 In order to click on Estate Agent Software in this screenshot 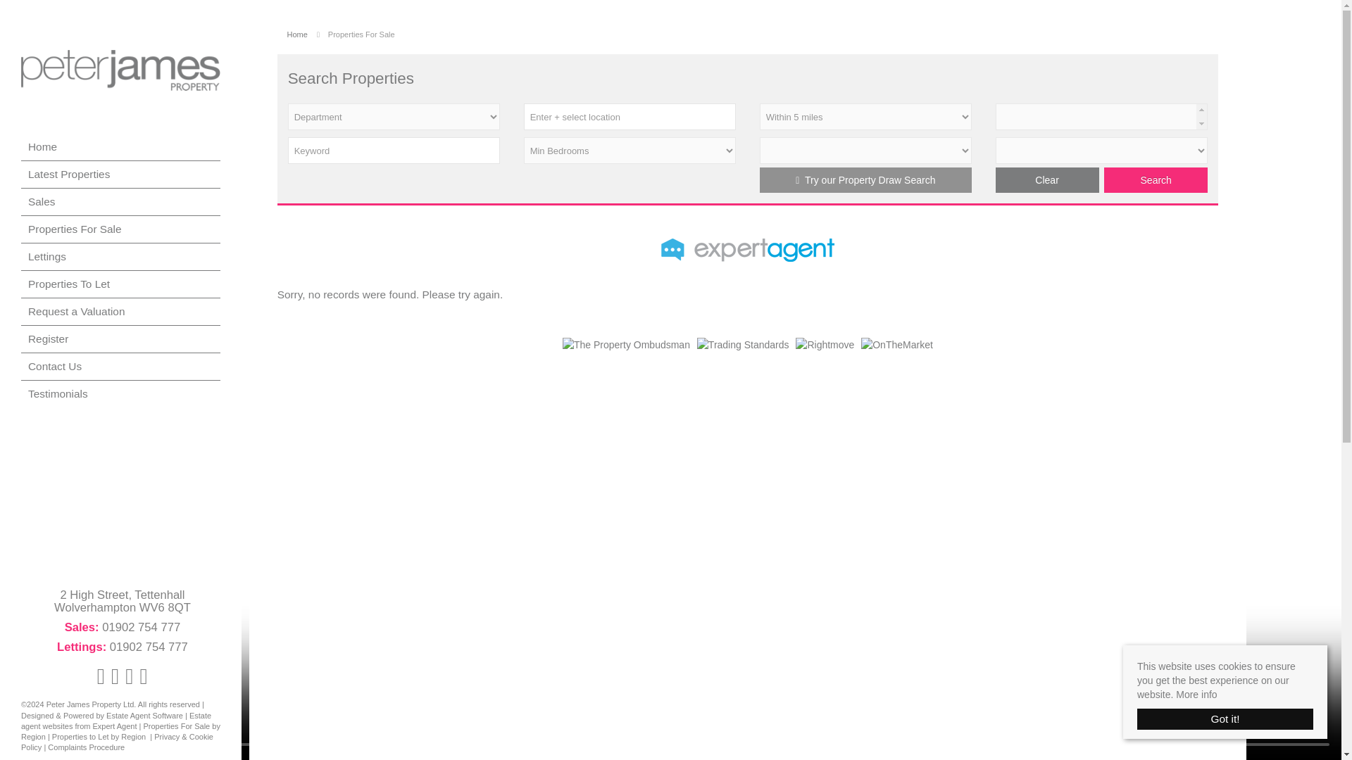, I will do `click(144, 715)`.